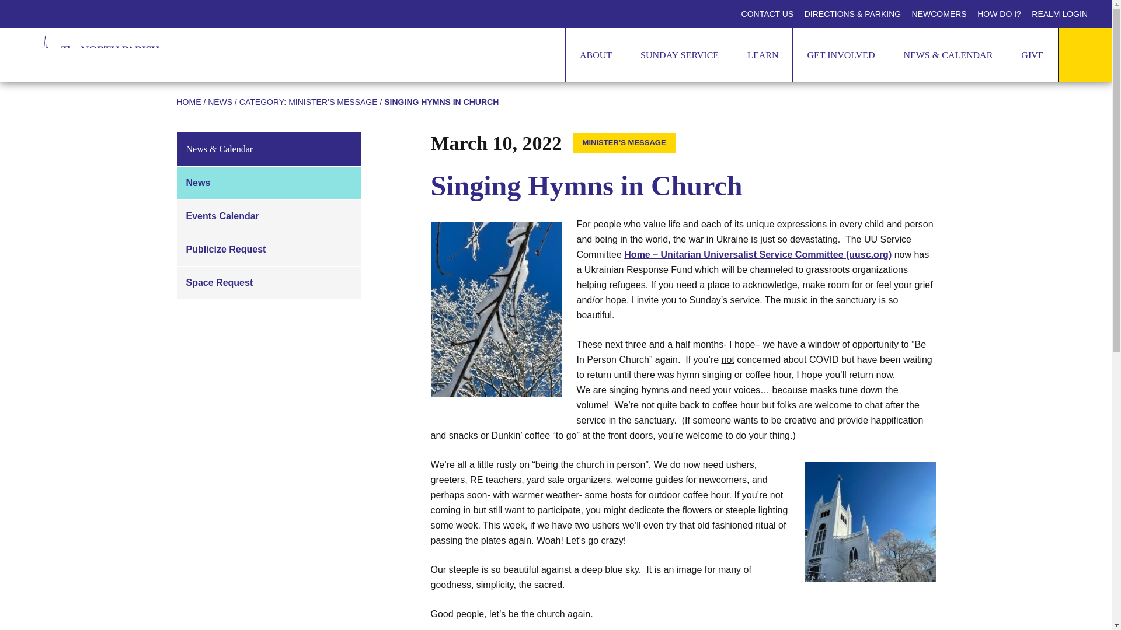 The height and width of the screenshot is (630, 1121). I want to click on HOW DO I?, so click(999, 14).